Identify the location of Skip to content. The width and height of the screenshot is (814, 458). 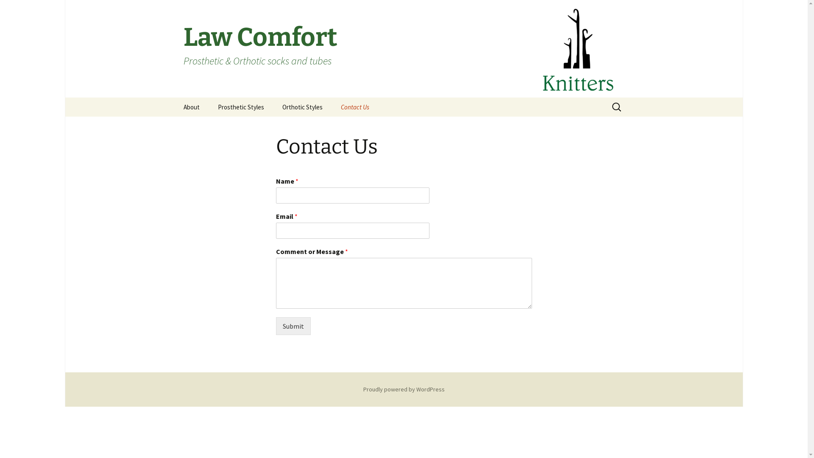
(175, 98).